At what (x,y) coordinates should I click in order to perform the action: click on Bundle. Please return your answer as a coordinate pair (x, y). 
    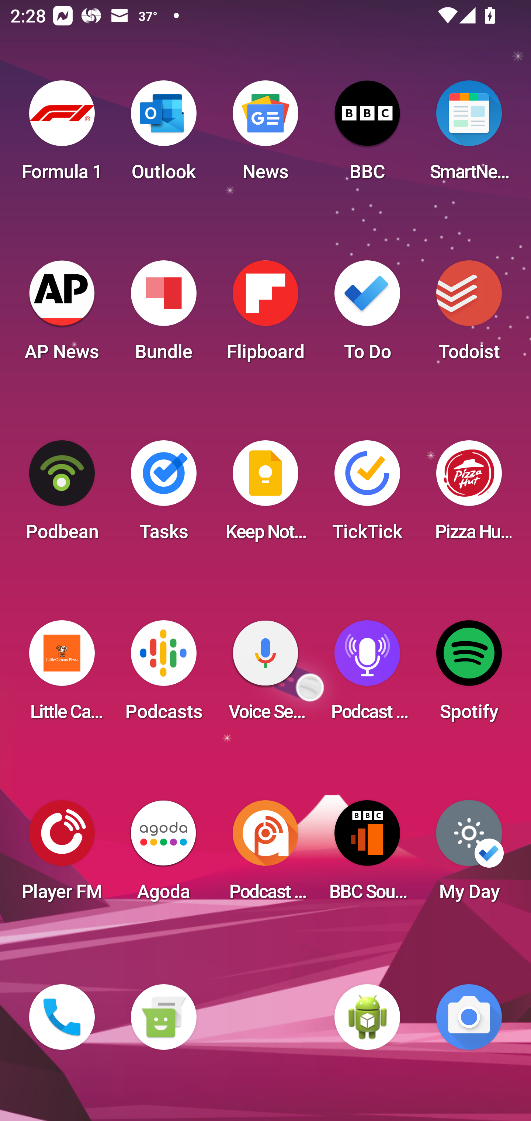
    Looking at the image, I should click on (163, 315).